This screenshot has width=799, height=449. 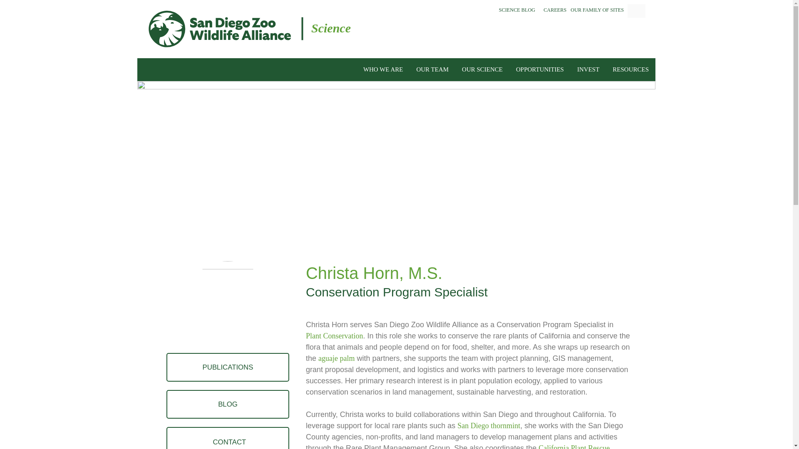 What do you see at coordinates (517, 10) in the screenshot?
I see `SCIENCE BLOG` at bounding box center [517, 10].